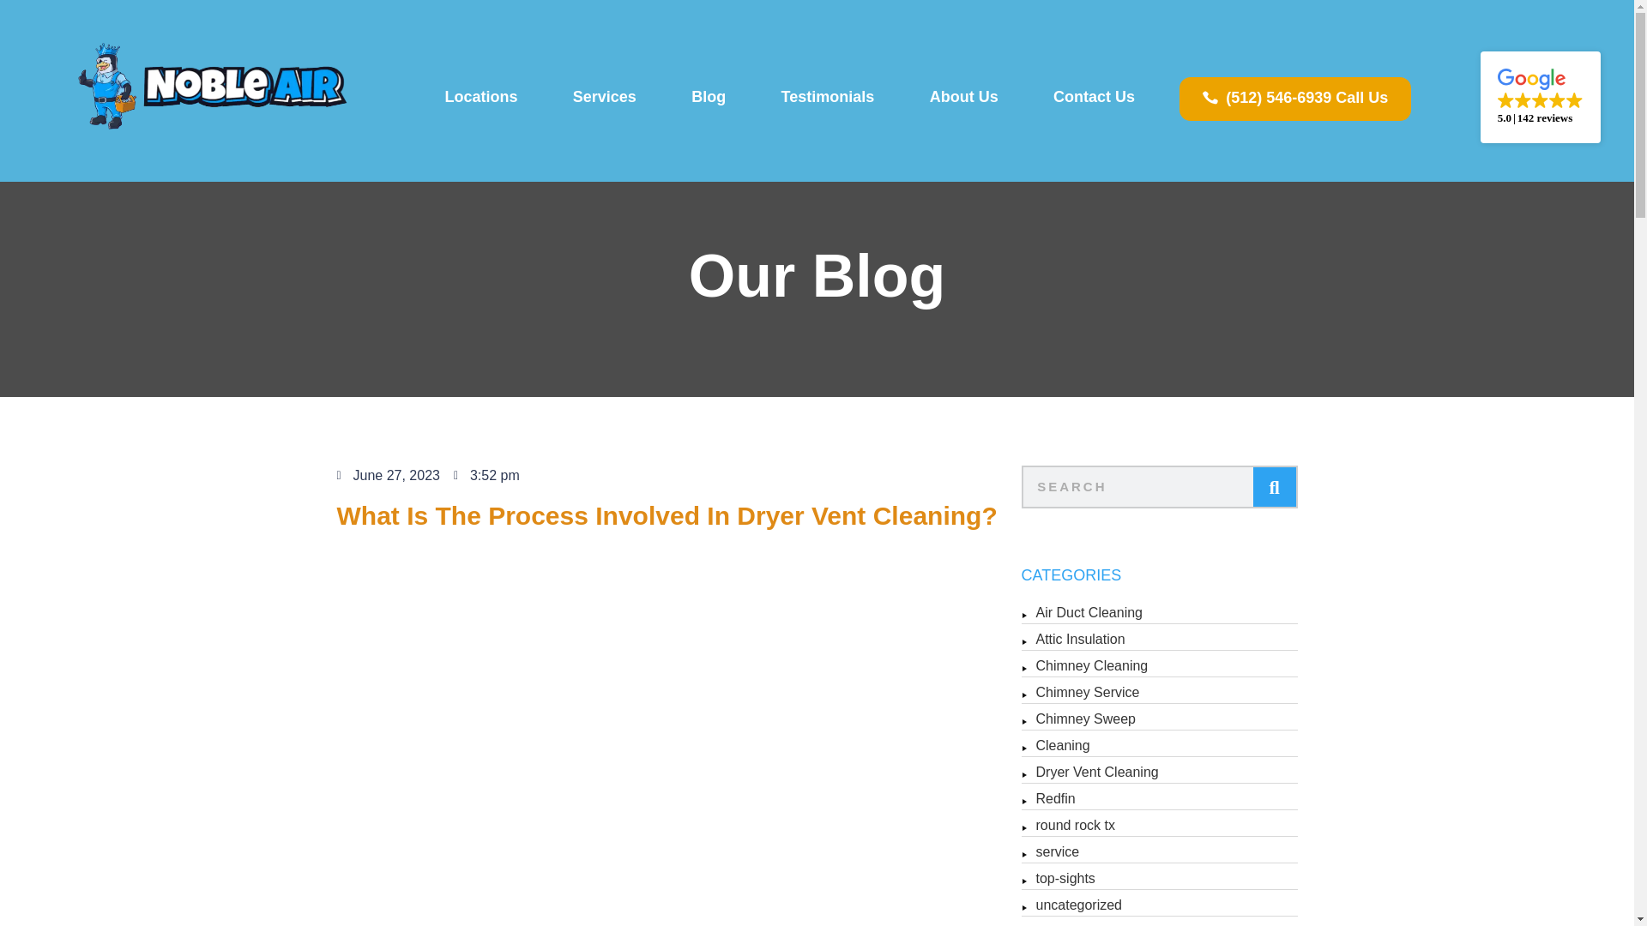 The height and width of the screenshot is (926, 1647). I want to click on Contact Us, so click(1095, 96).